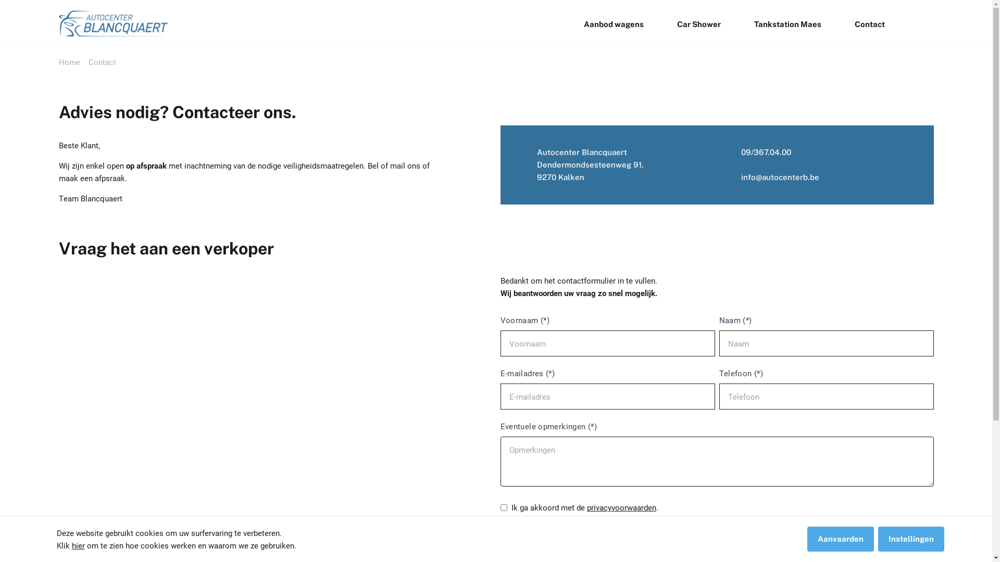 The width and height of the screenshot is (1000, 562). I want to click on 09/367.04.00, so click(758, 152).